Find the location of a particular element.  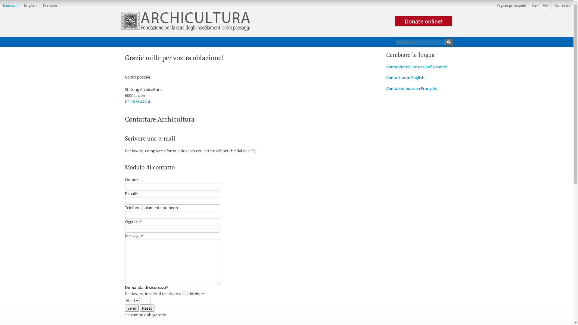

Aa- is located at coordinates (545, 5).